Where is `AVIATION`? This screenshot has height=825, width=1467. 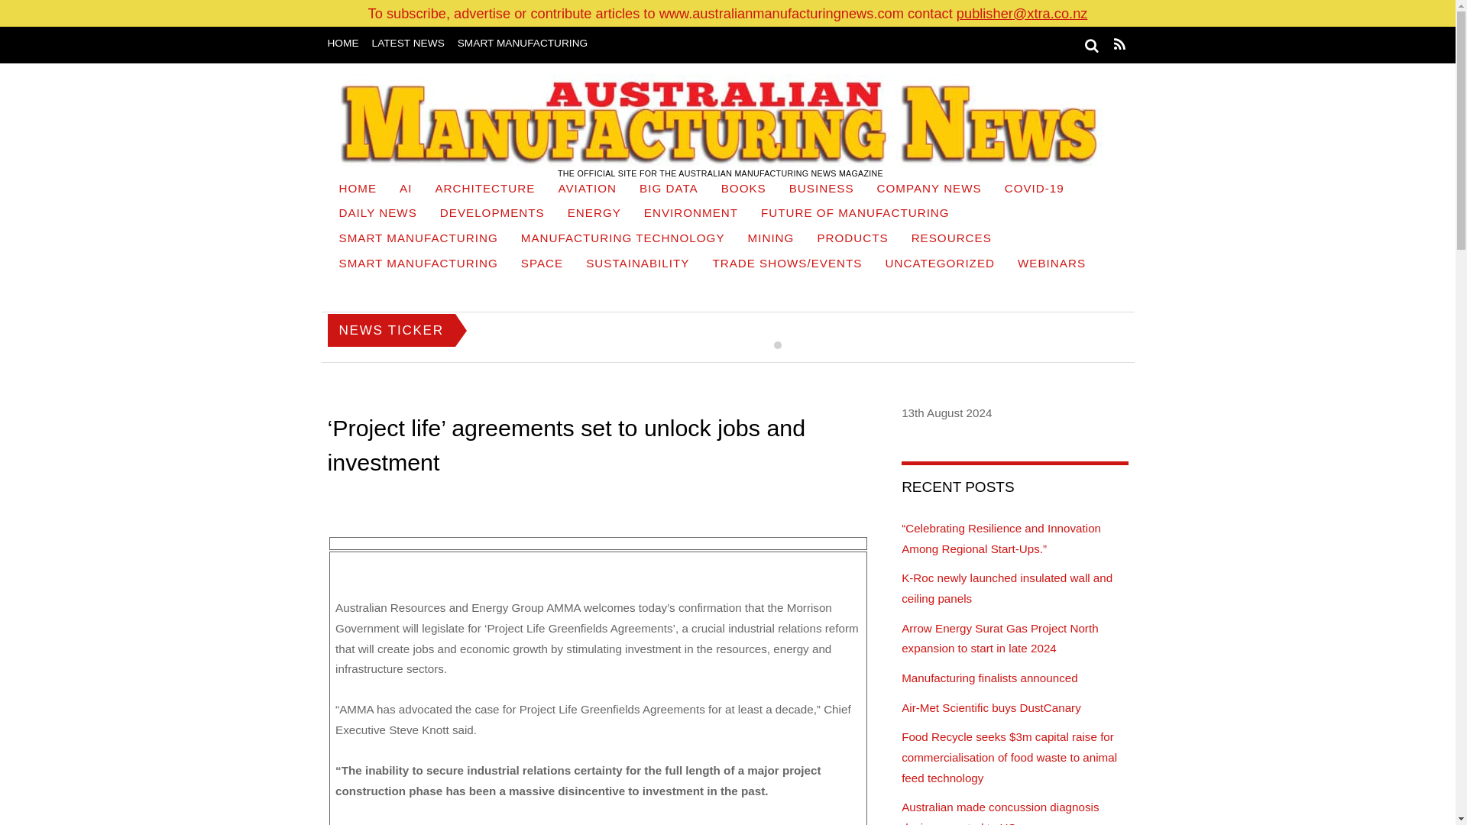 AVIATION is located at coordinates (587, 190).